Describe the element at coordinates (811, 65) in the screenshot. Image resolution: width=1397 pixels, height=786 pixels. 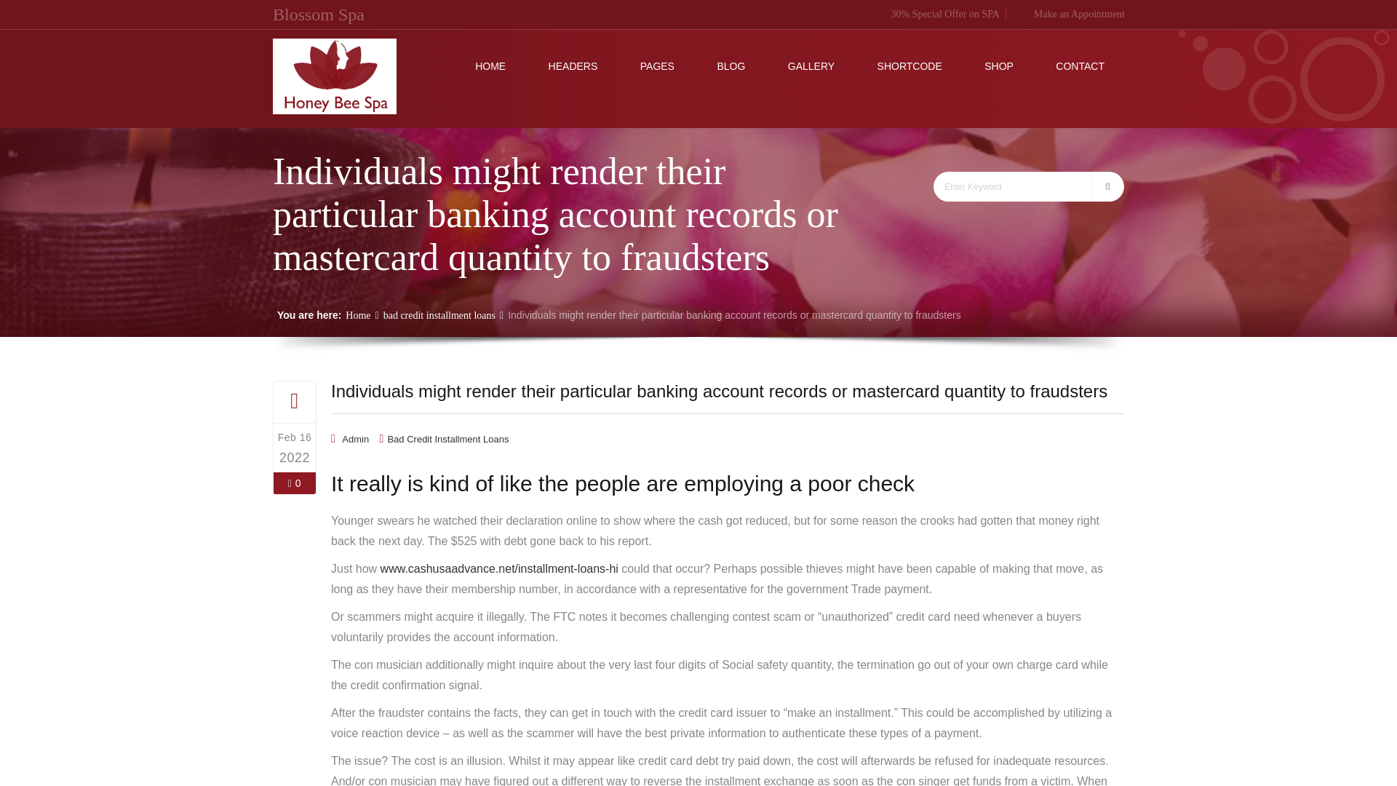
I see `GALLERY` at that location.